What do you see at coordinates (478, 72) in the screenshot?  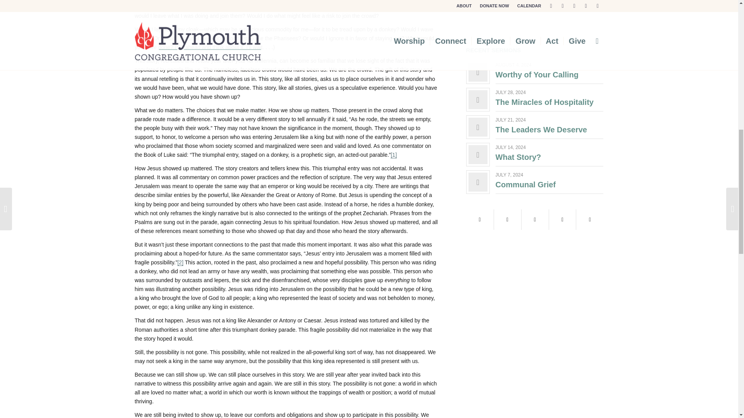 I see `Link to: Worthy of Your Calling` at bounding box center [478, 72].